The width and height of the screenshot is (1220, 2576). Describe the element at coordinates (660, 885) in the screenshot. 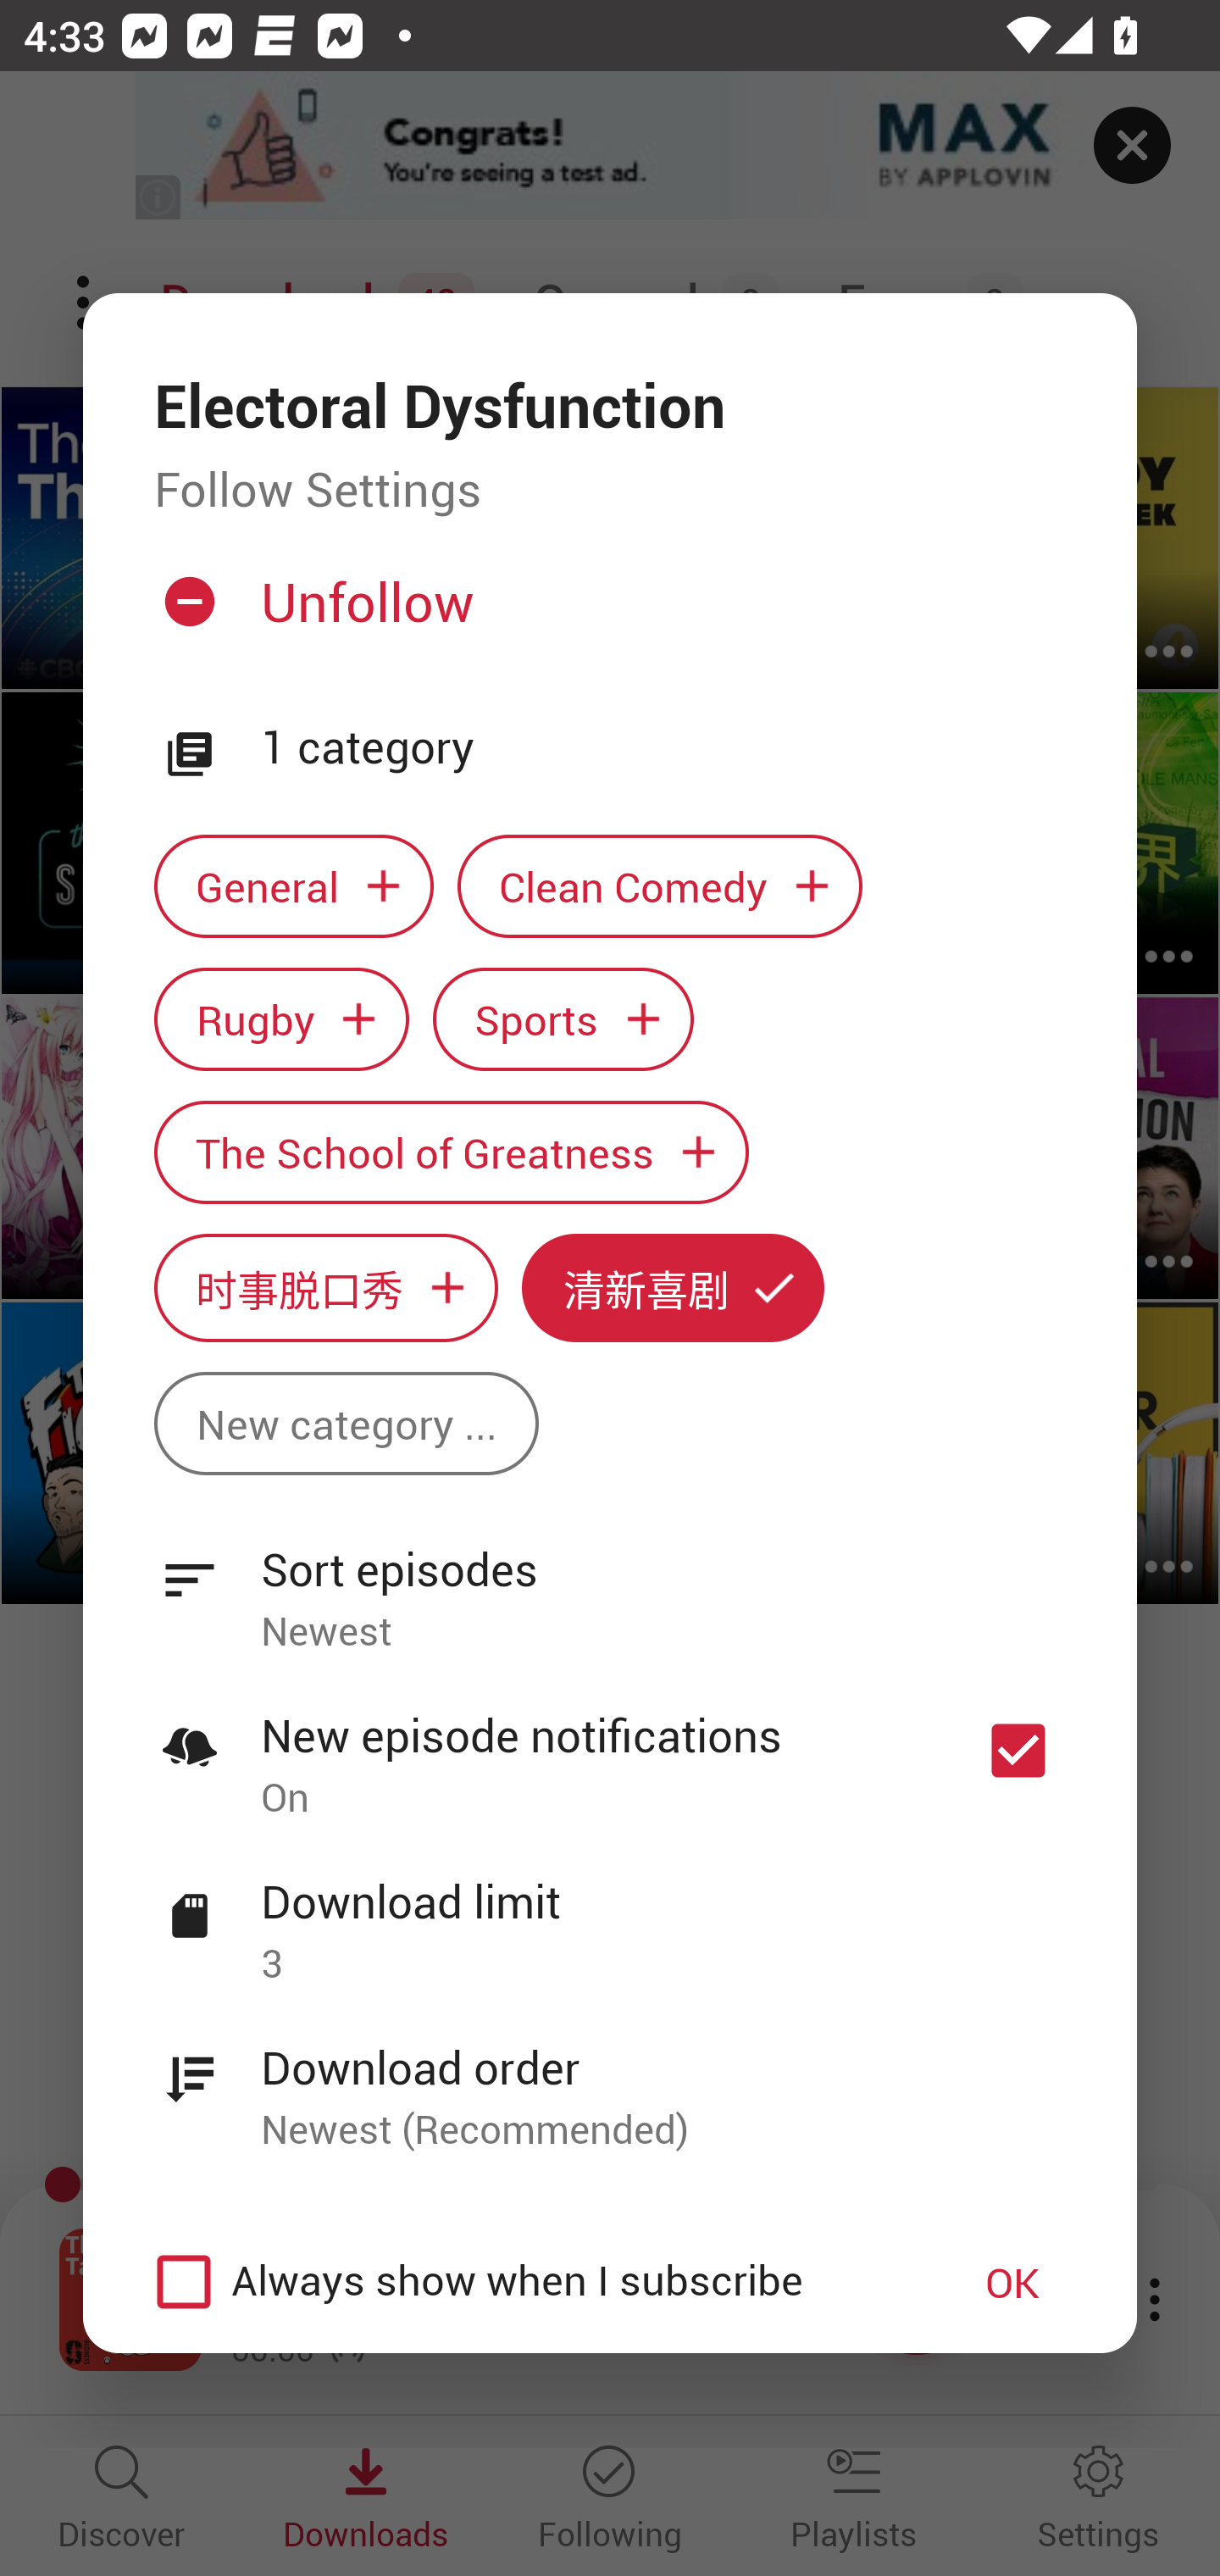

I see `Clean Comedy` at that location.